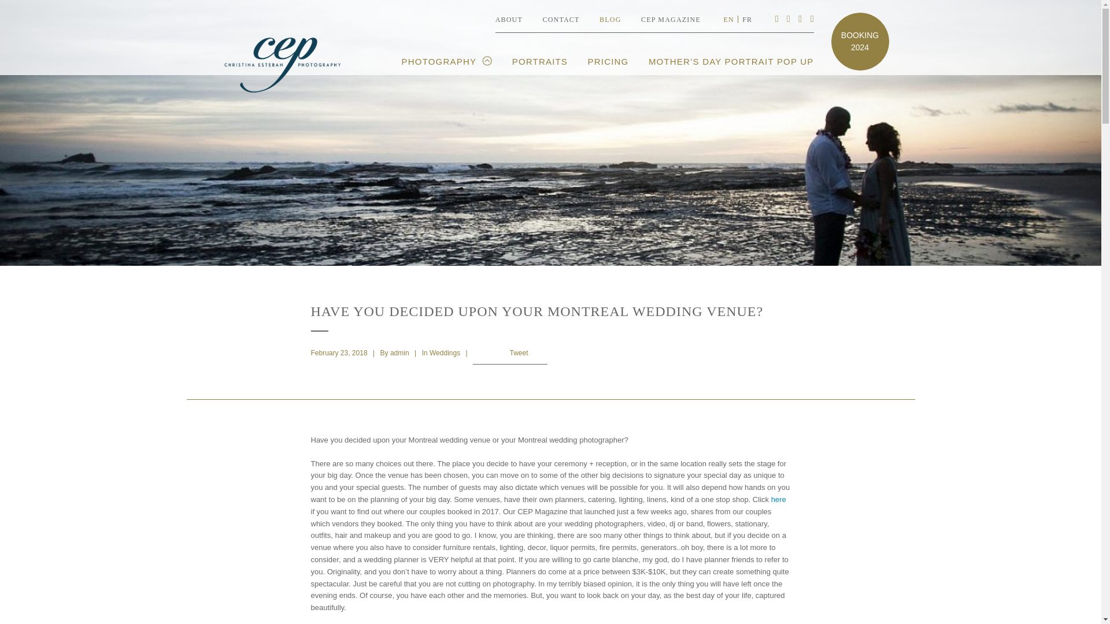 This screenshot has width=1110, height=624. Describe the element at coordinates (281, 64) in the screenshot. I see `Christina Esteban Photography` at that location.